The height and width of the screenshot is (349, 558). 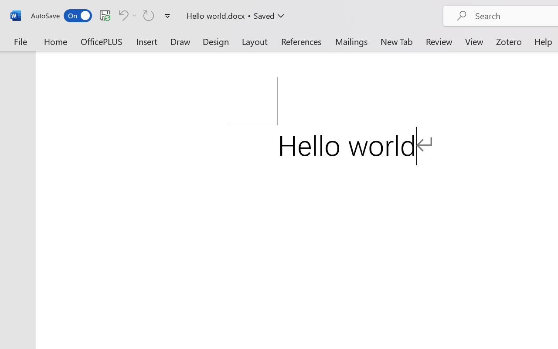 I want to click on View, so click(x=474, y=41).